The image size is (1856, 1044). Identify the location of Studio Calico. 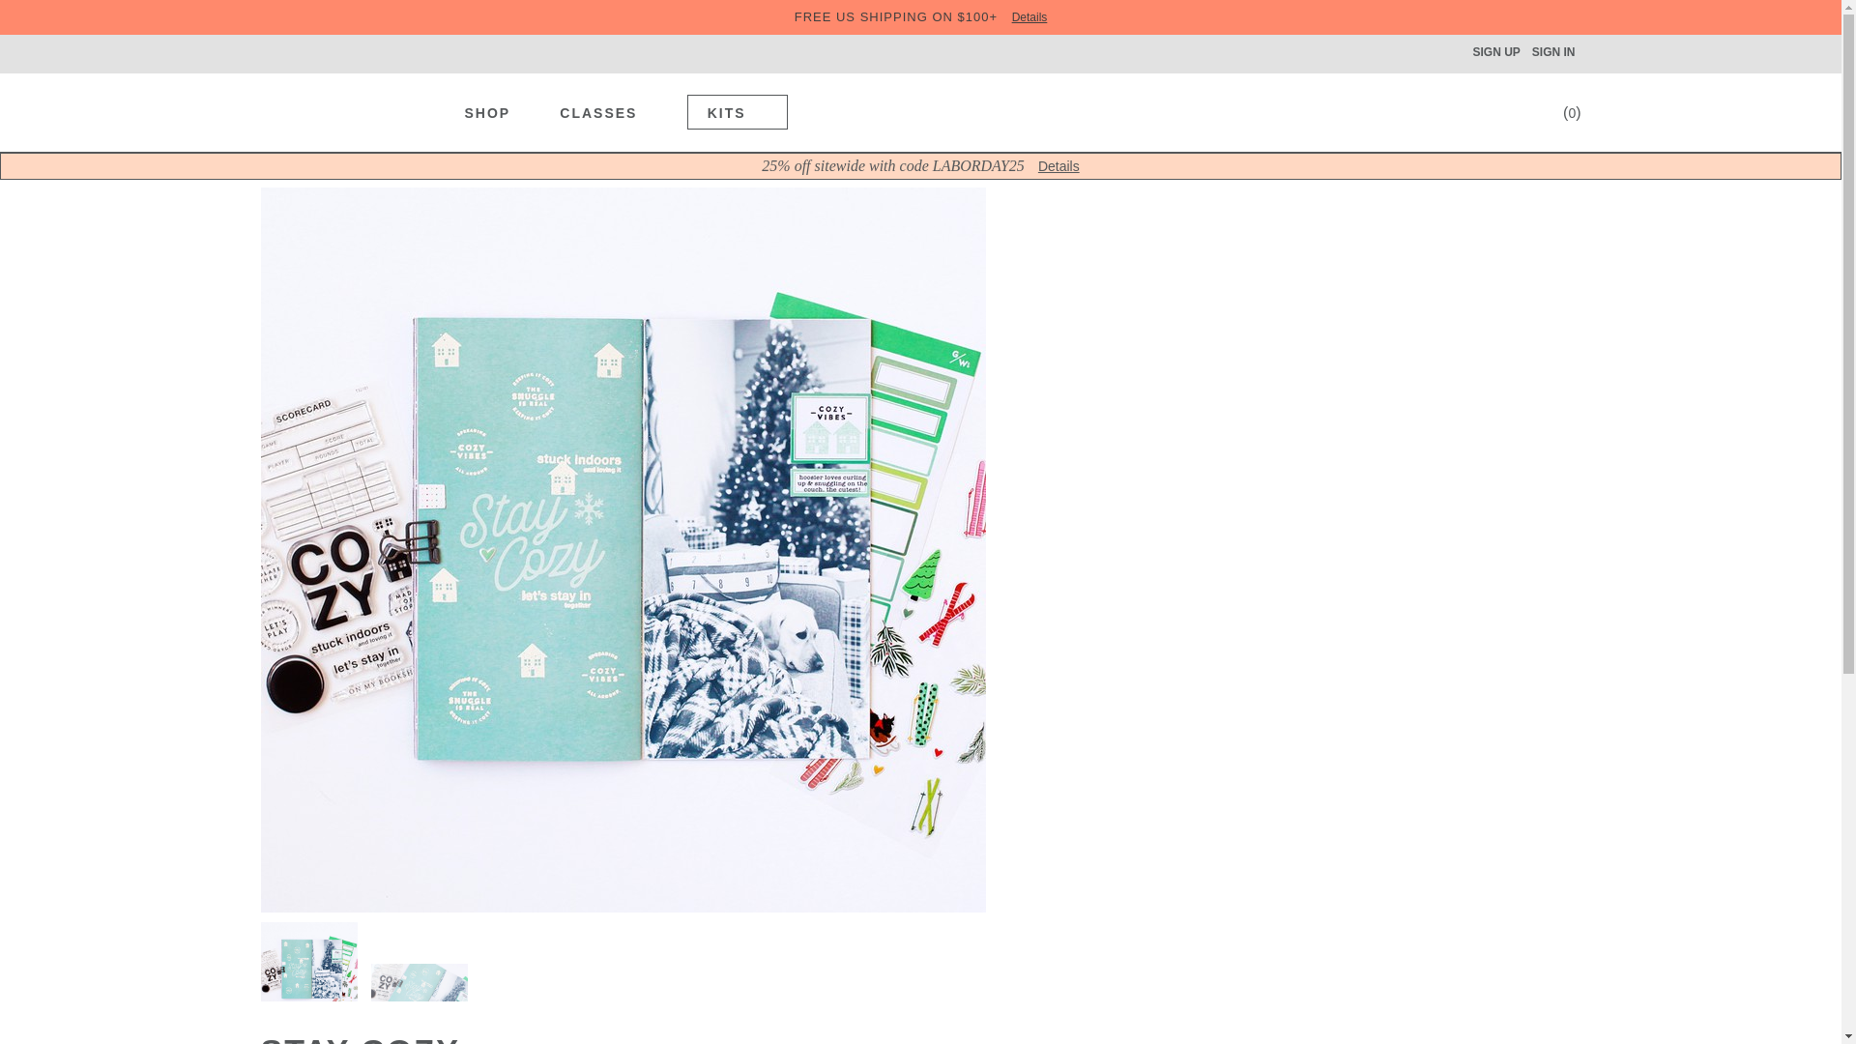
(346, 110).